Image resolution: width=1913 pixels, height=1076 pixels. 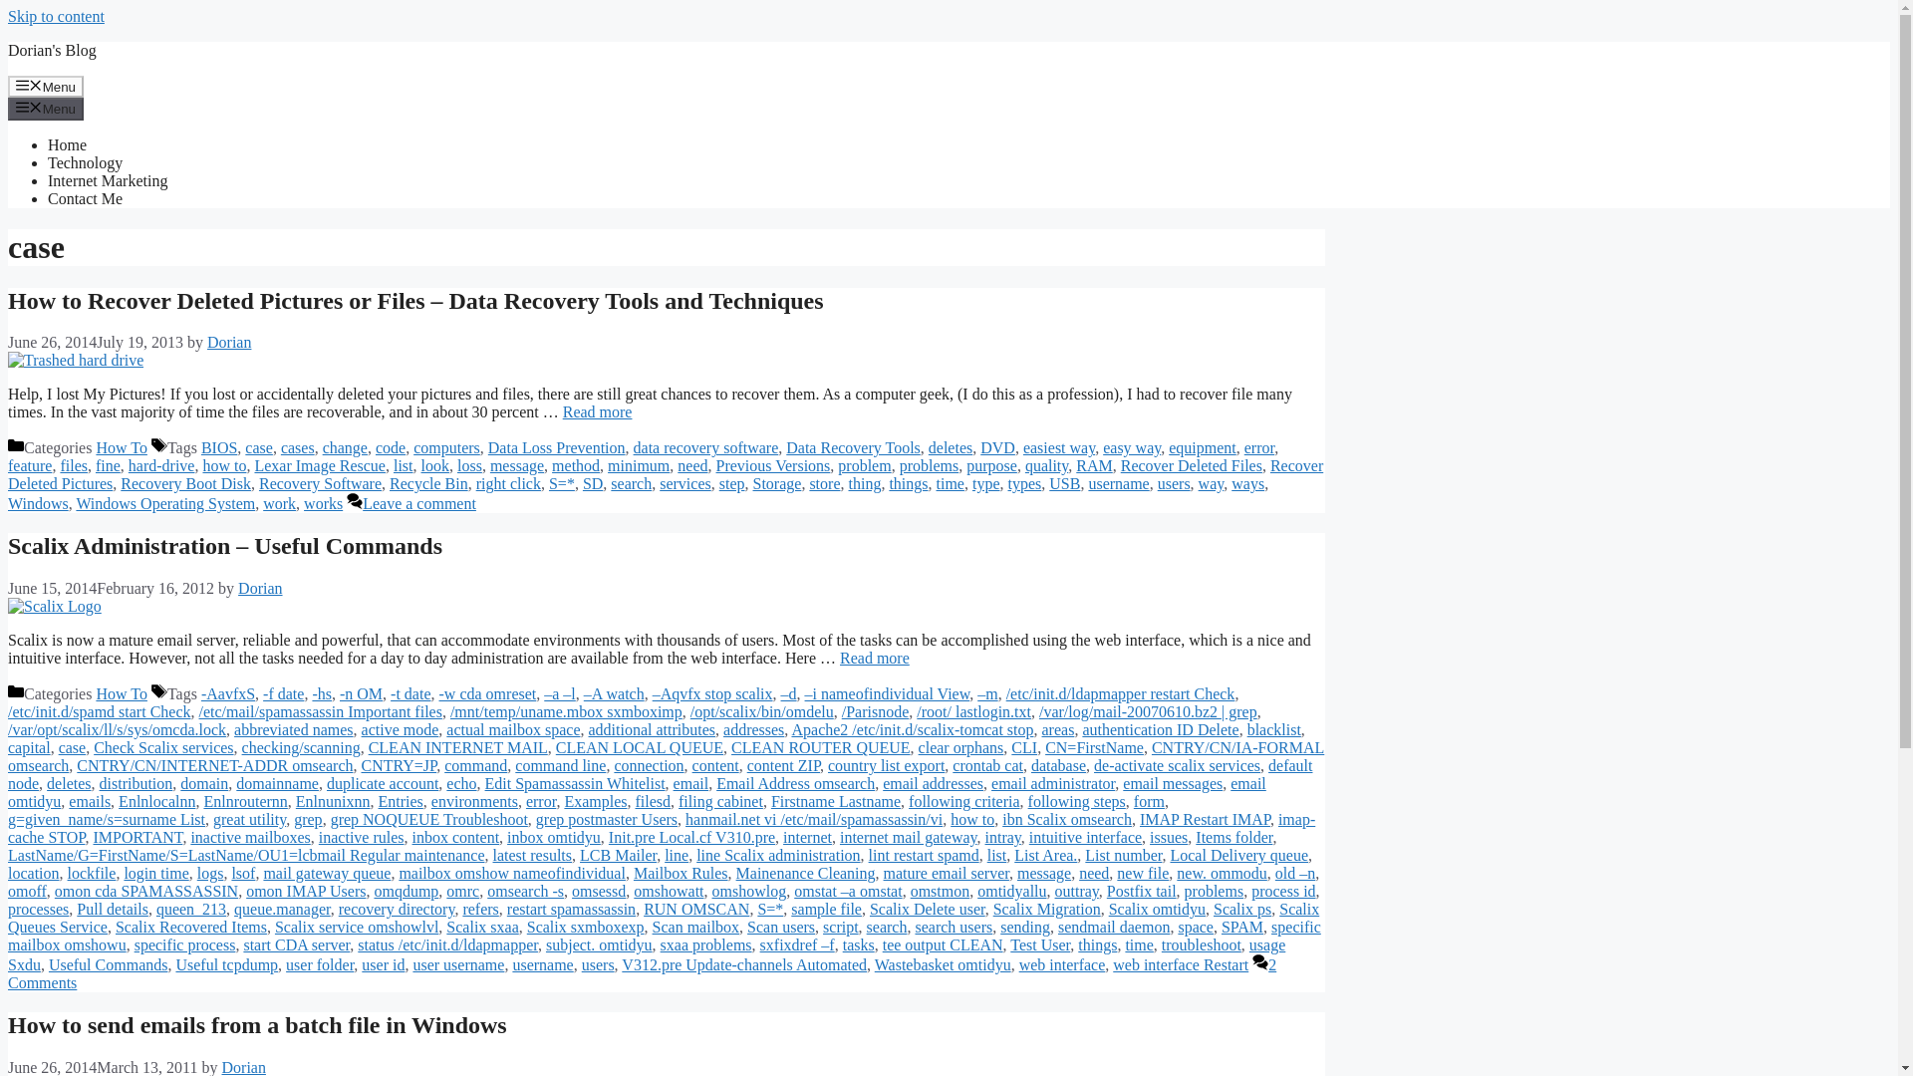 What do you see at coordinates (950, 446) in the screenshot?
I see `deletes` at bounding box center [950, 446].